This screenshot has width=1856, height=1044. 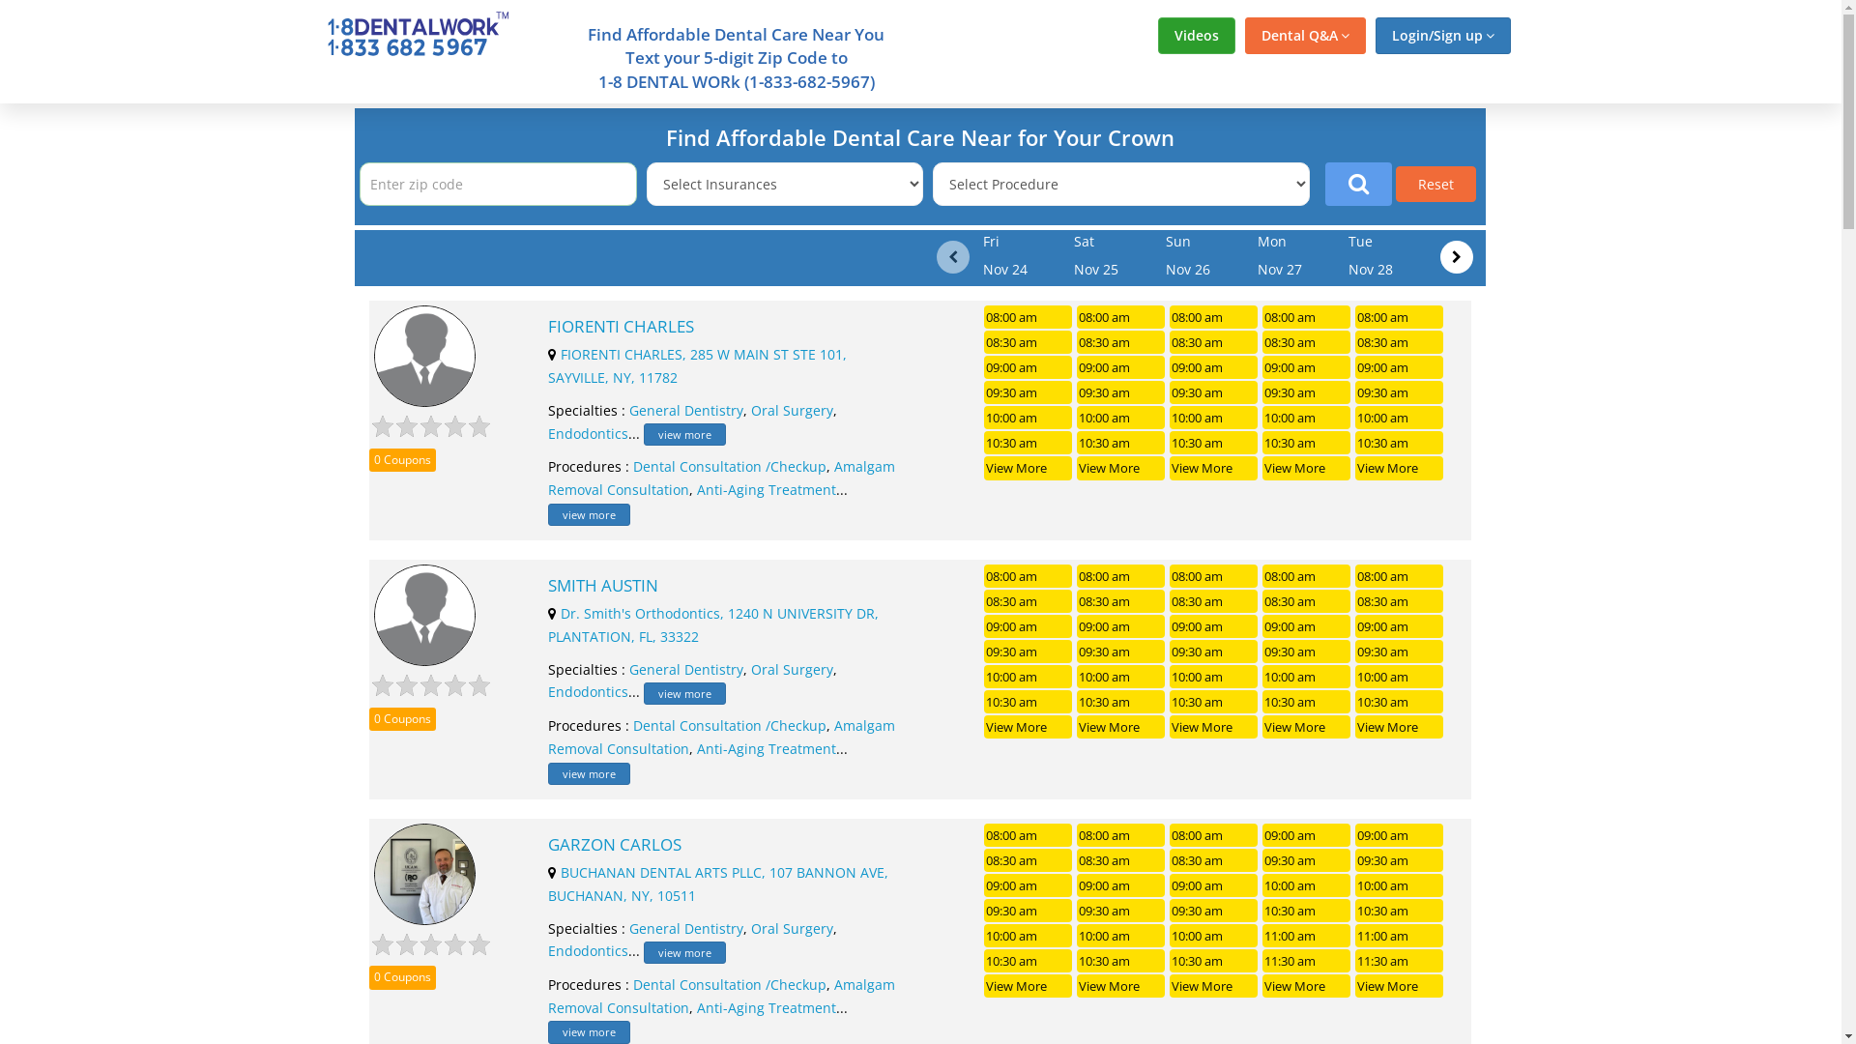 I want to click on 10:00 am, so click(x=1028, y=677).